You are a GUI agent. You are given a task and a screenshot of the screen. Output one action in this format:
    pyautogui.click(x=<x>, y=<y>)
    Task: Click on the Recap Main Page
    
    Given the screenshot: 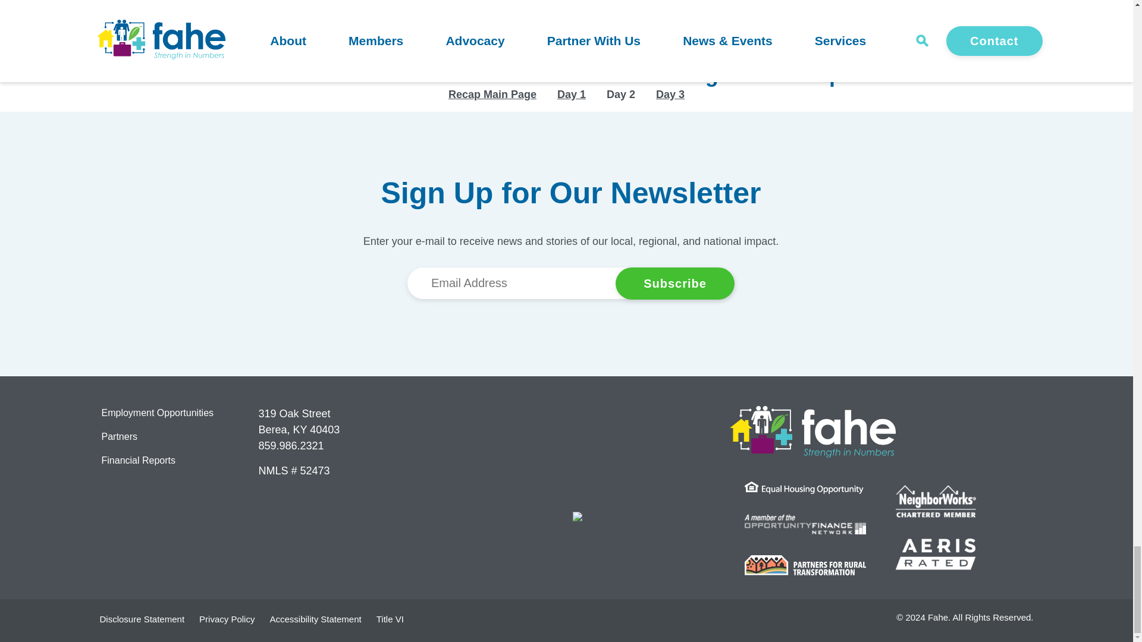 What is the action you would take?
    pyautogui.click(x=492, y=94)
    